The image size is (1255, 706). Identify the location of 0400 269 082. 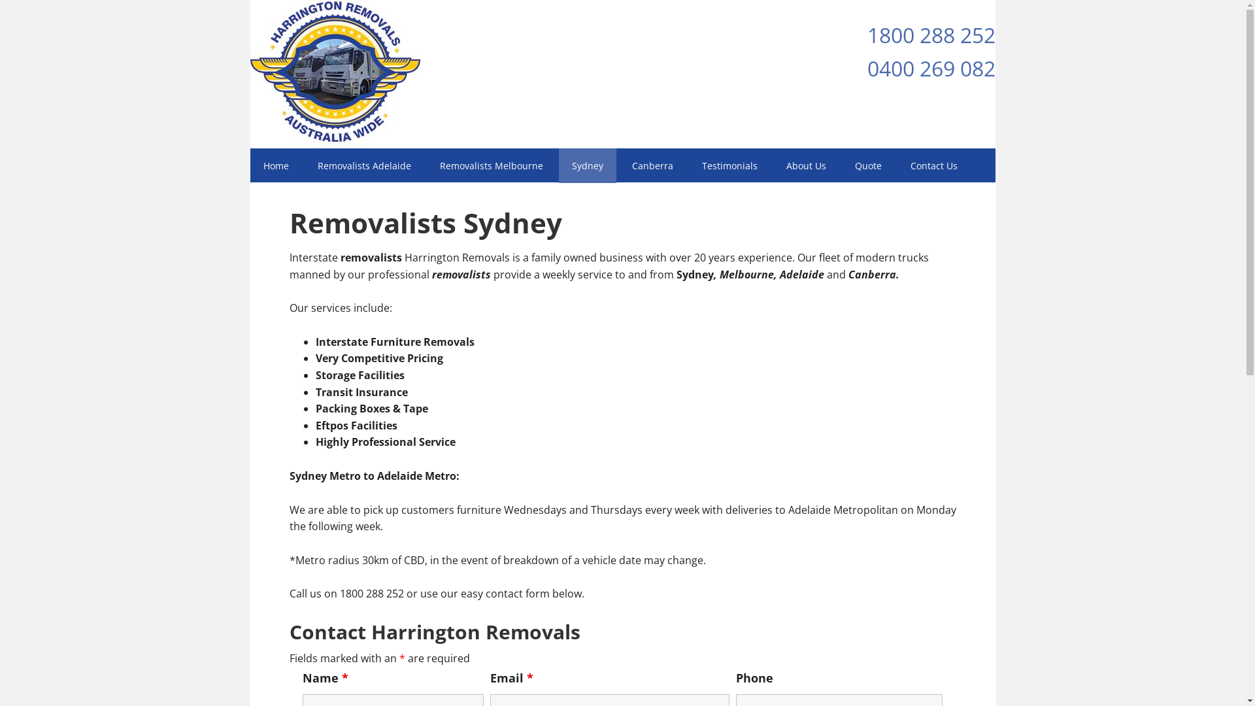
(931, 68).